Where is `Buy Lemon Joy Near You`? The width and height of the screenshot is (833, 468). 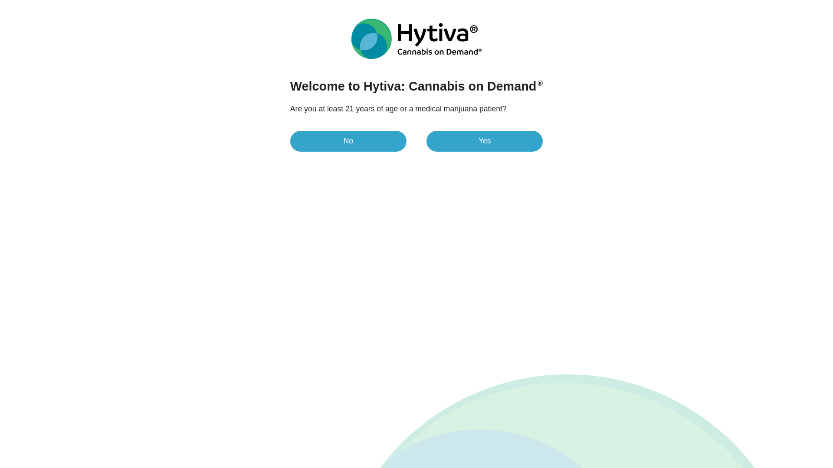 Buy Lemon Joy Near You is located at coordinates (698, 122).